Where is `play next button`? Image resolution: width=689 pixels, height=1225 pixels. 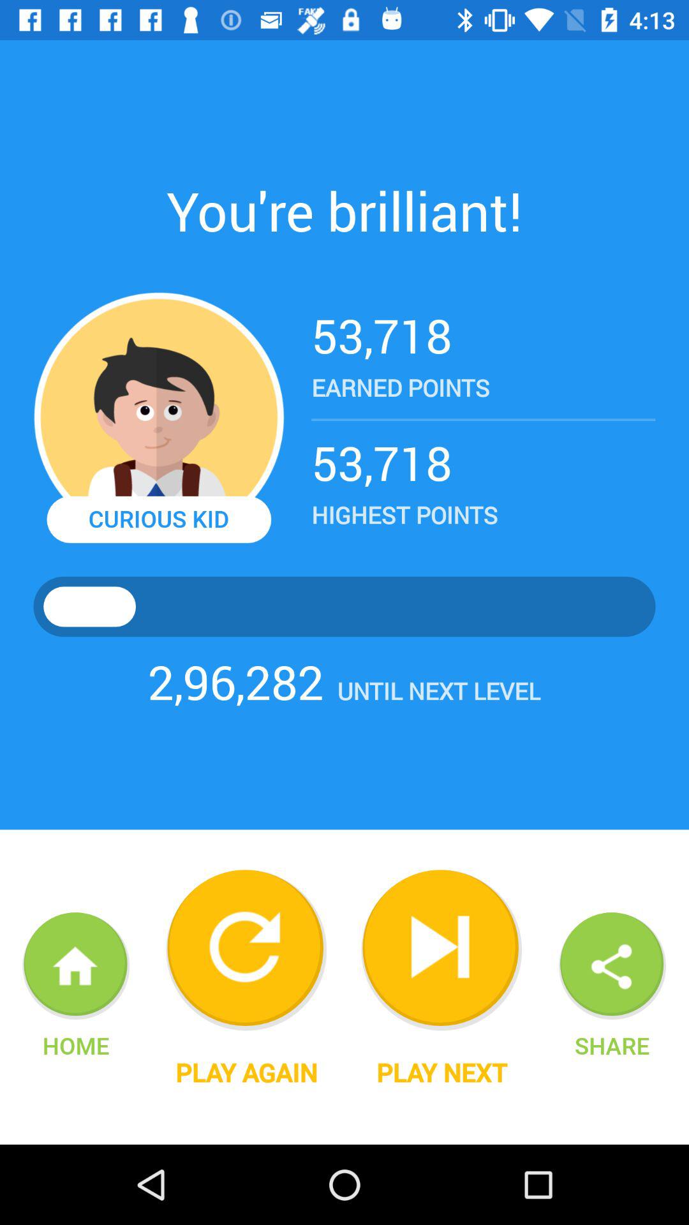 play next button is located at coordinates (441, 950).